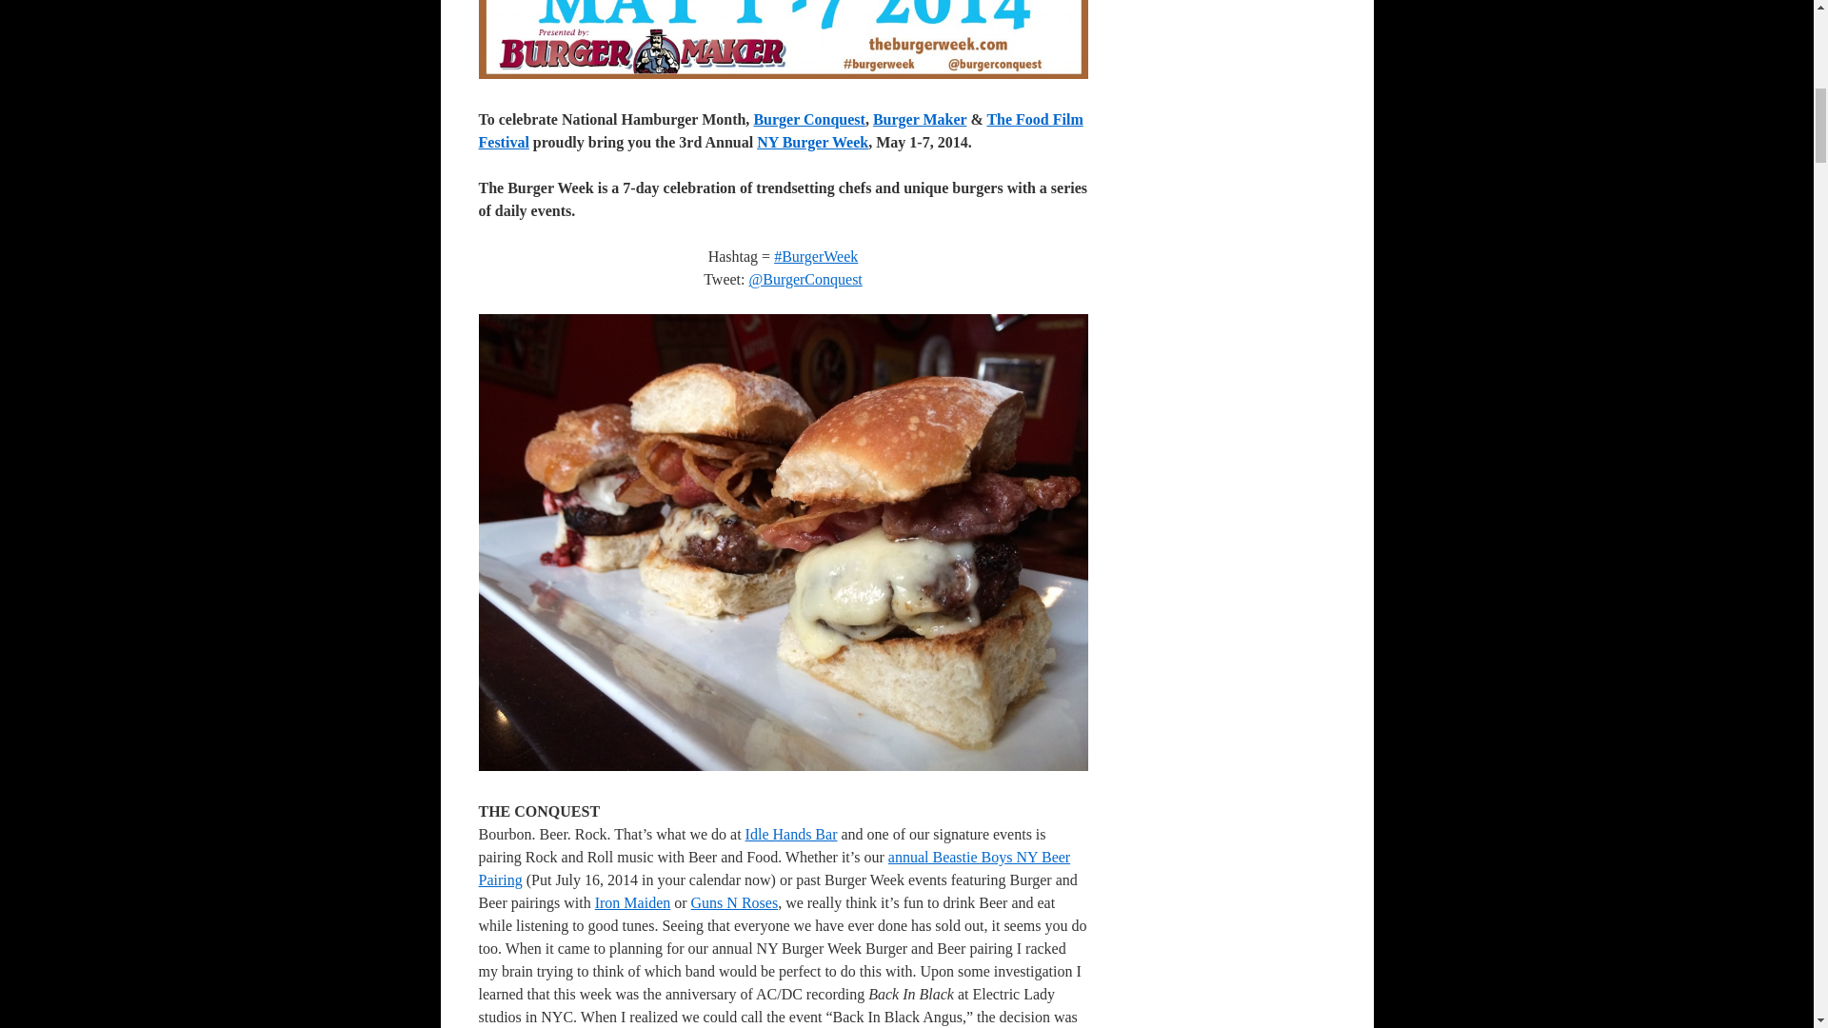  What do you see at coordinates (791, 834) in the screenshot?
I see `Idle Hands Bar` at bounding box center [791, 834].